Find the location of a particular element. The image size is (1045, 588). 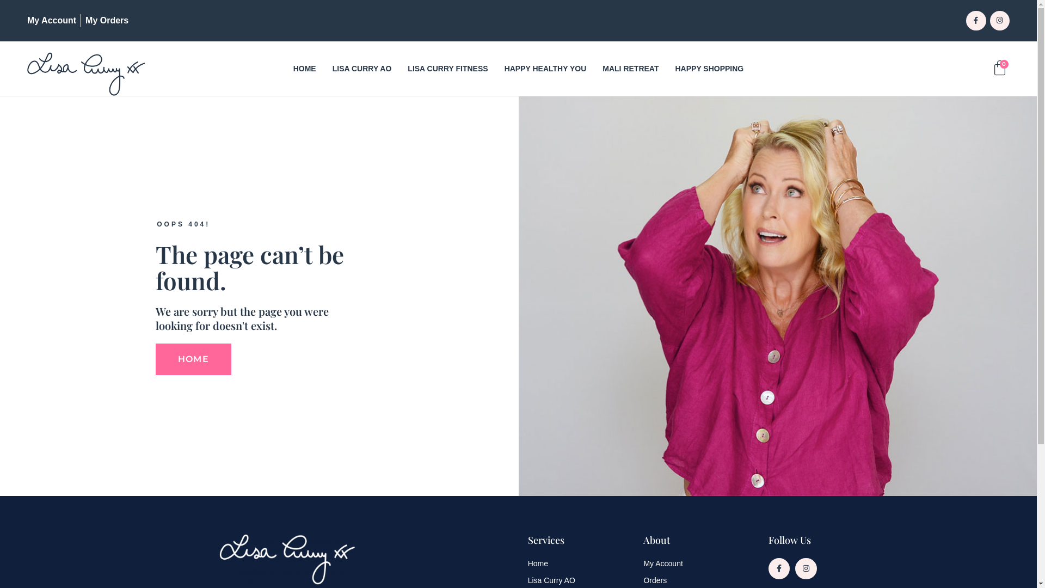

My Orders is located at coordinates (107, 21).